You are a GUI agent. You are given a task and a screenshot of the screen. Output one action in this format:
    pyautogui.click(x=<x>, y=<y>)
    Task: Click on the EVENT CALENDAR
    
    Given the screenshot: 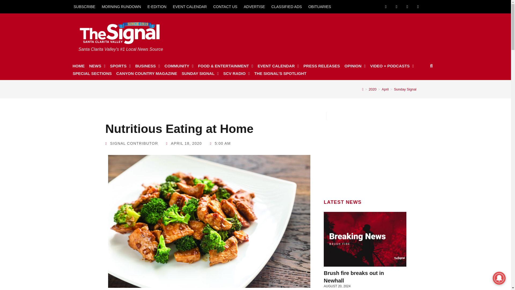 What is the action you would take?
    pyautogui.click(x=190, y=6)
    